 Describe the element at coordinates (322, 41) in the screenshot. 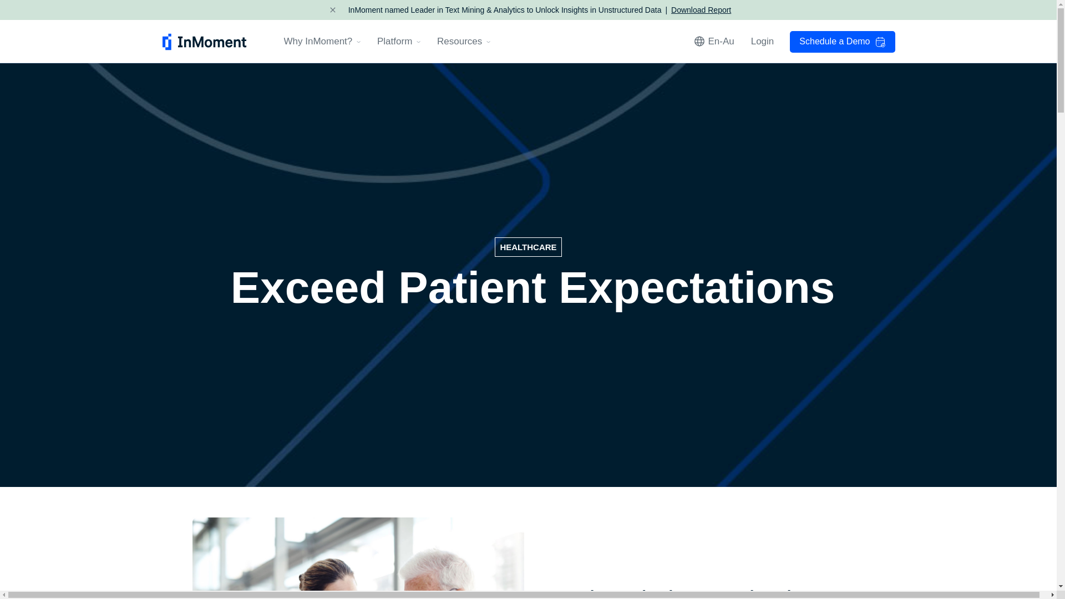

I see `Why InMoment?` at that location.